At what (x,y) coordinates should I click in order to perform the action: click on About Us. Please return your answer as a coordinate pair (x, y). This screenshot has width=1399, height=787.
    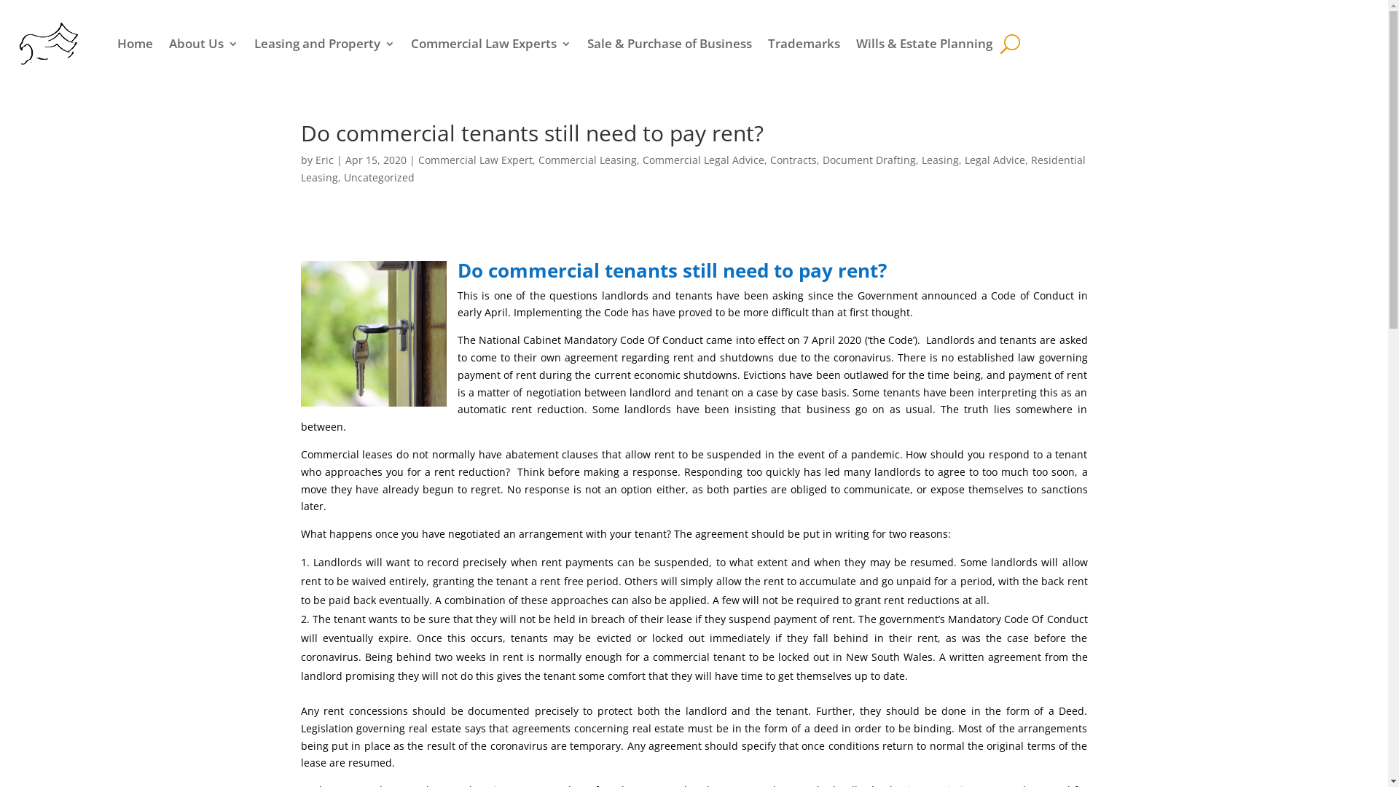
    Looking at the image, I should click on (204, 44).